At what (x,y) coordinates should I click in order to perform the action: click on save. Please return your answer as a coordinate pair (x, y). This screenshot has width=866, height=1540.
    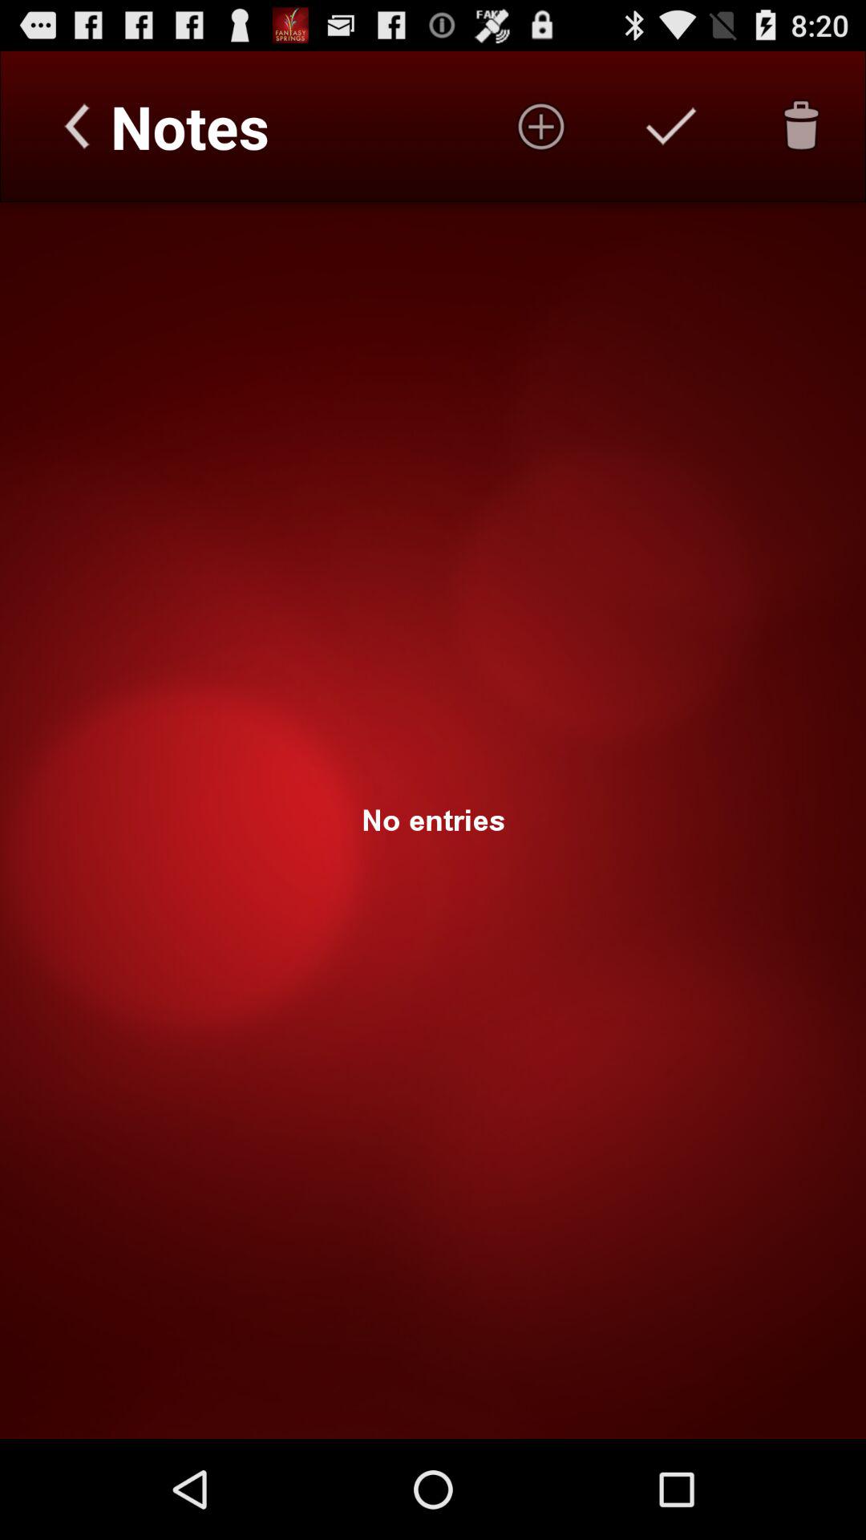
    Looking at the image, I should click on (671, 126).